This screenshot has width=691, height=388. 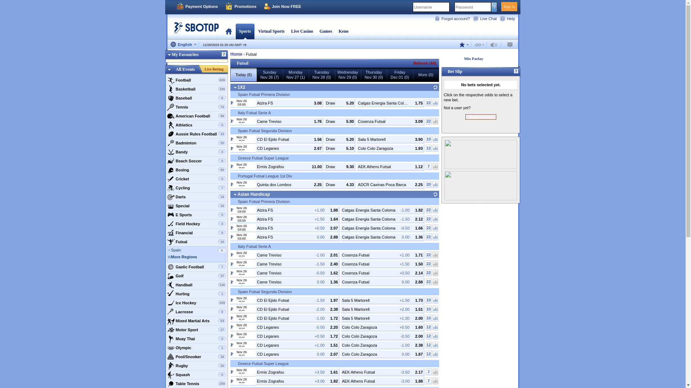 What do you see at coordinates (297, 219) in the screenshot?
I see `1.64
+1.50
Alzira FS` at bounding box center [297, 219].